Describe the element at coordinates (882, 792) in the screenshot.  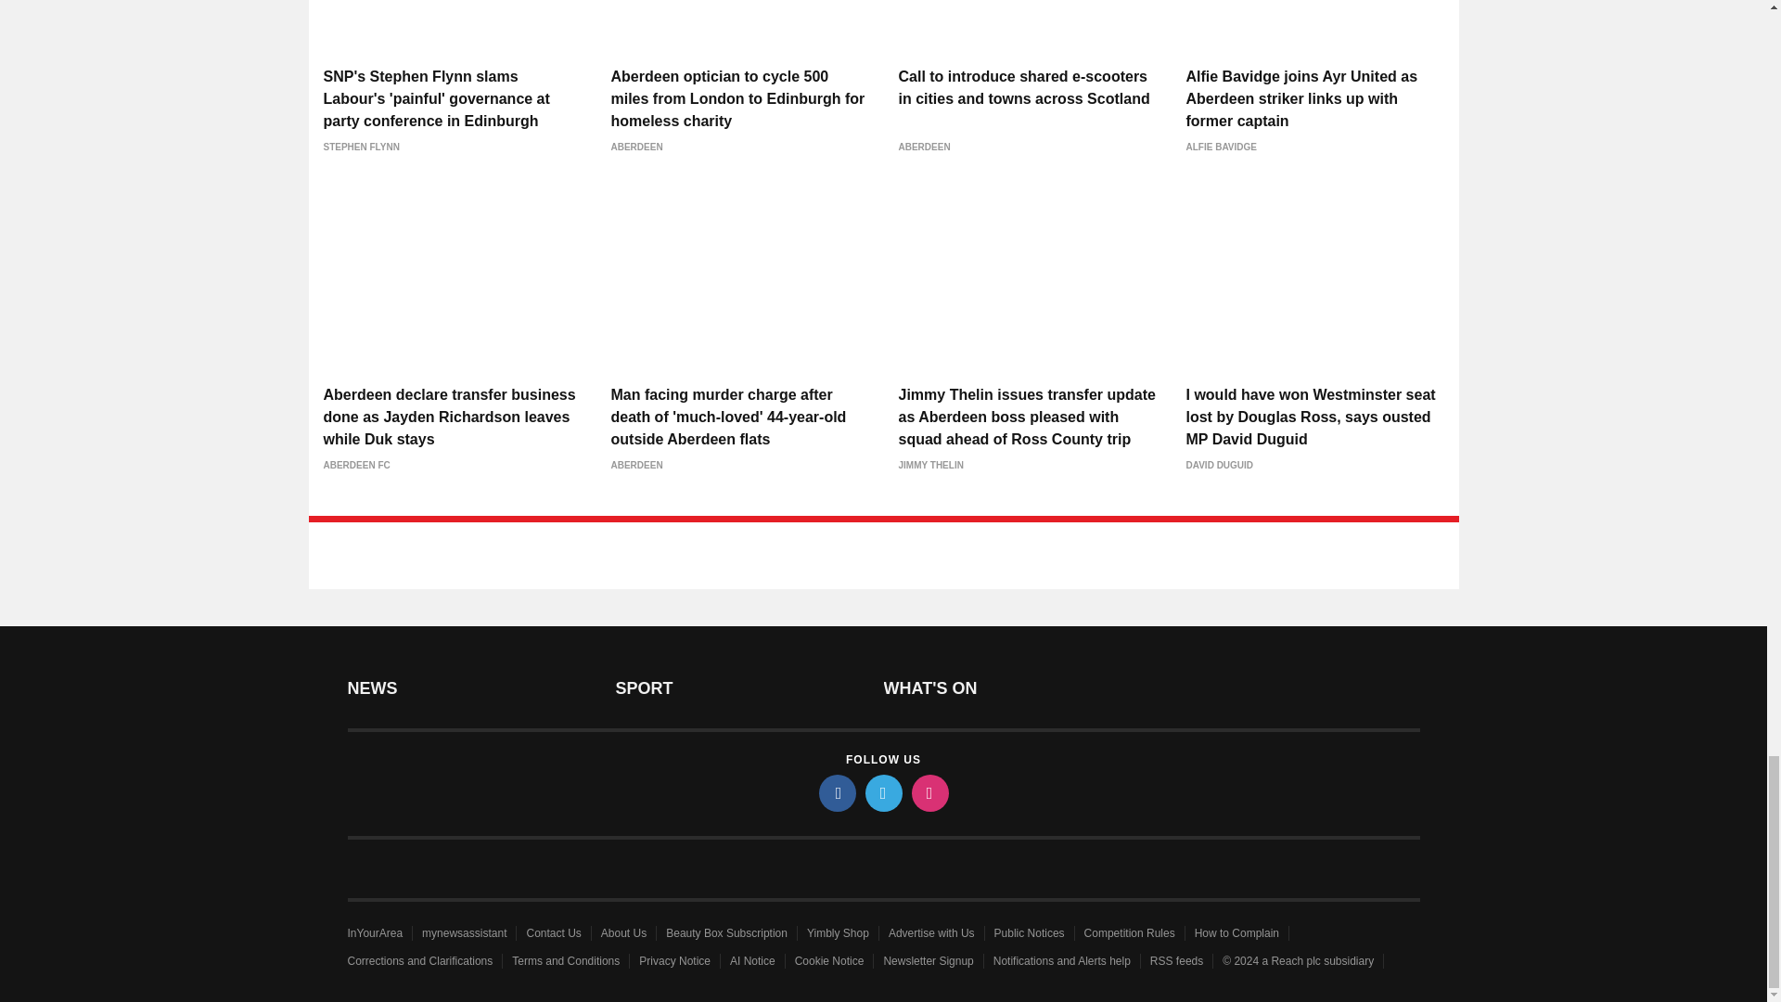
I see `twitter` at that location.